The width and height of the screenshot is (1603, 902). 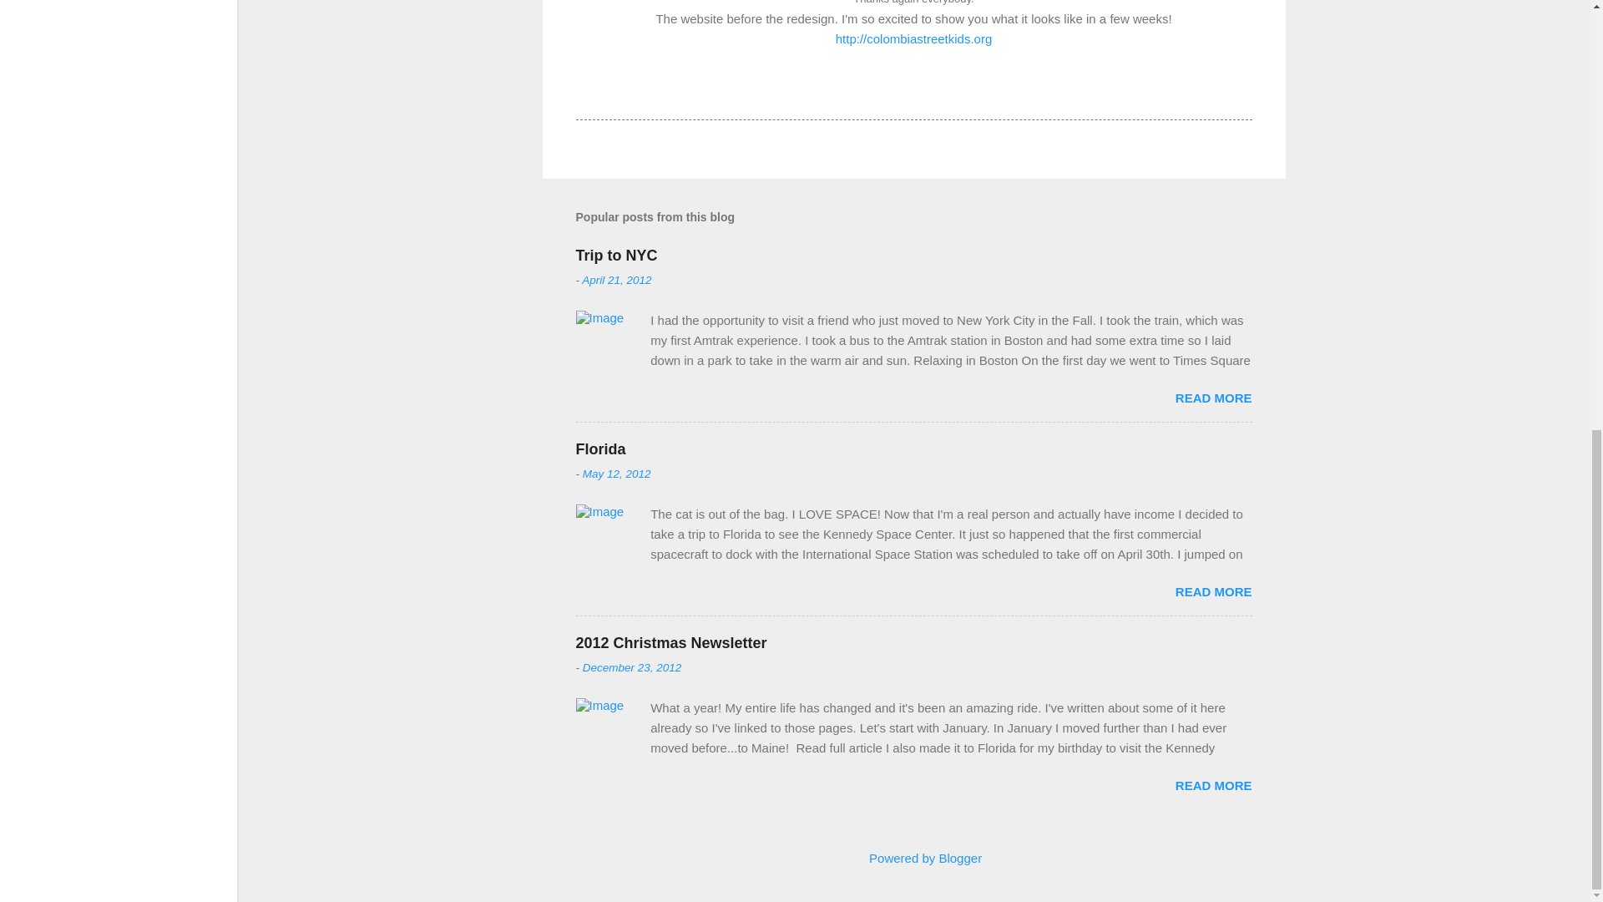 I want to click on Trip to NYC, so click(x=616, y=256).